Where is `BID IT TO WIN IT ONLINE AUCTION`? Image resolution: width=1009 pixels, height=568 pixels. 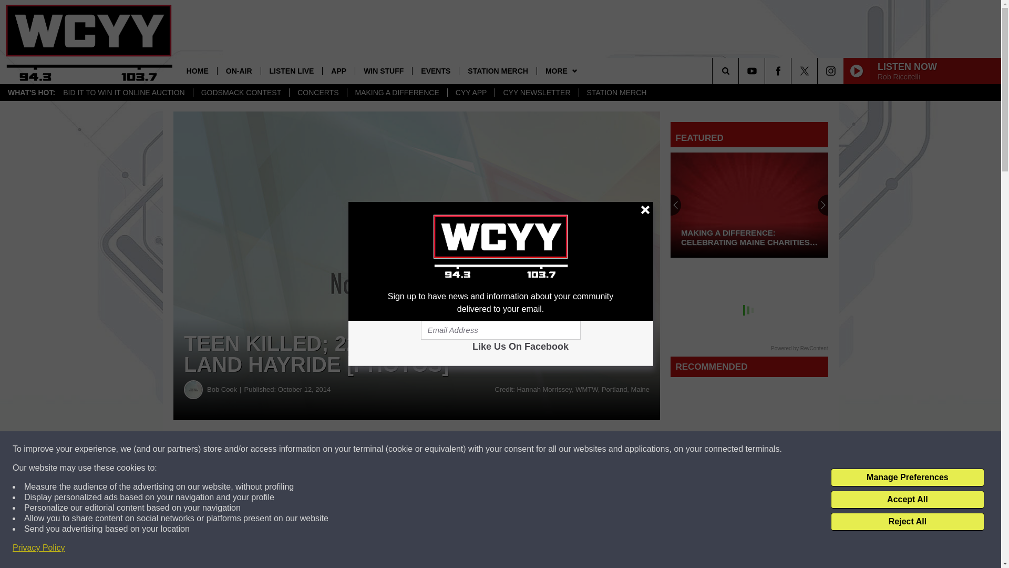 BID IT TO WIN IT ONLINE AUCTION is located at coordinates (124, 93).